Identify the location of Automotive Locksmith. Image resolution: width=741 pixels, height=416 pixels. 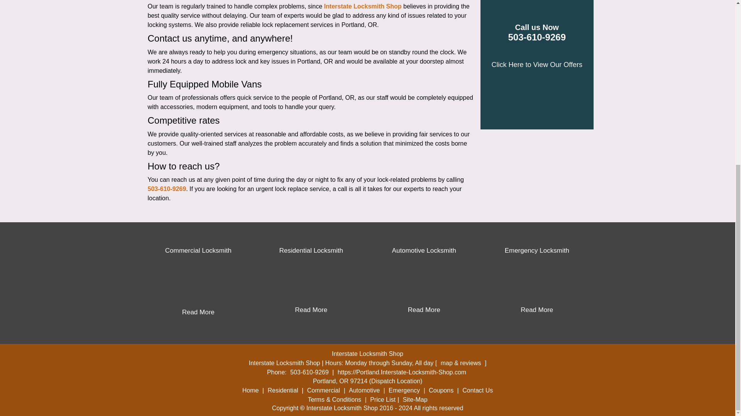
(424, 250).